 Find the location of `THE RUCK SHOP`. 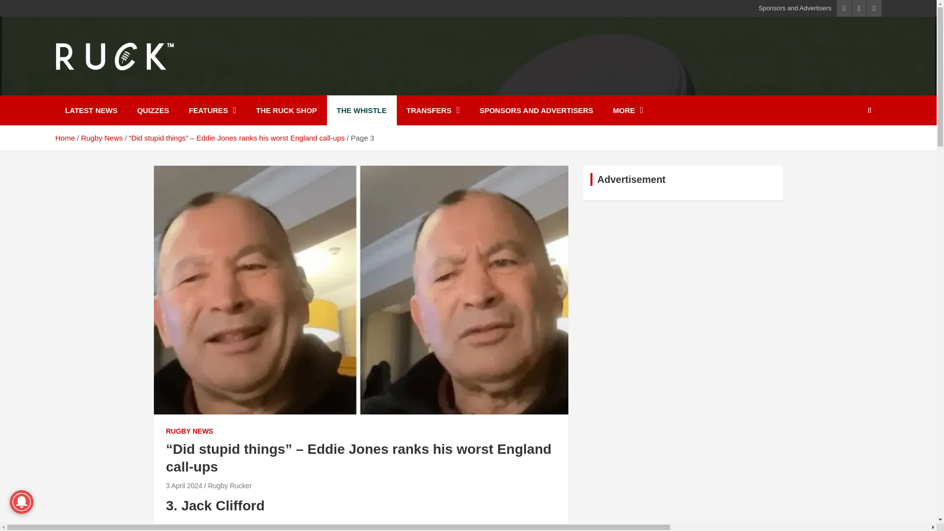

THE RUCK SHOP is located at coordinates (286, 110).